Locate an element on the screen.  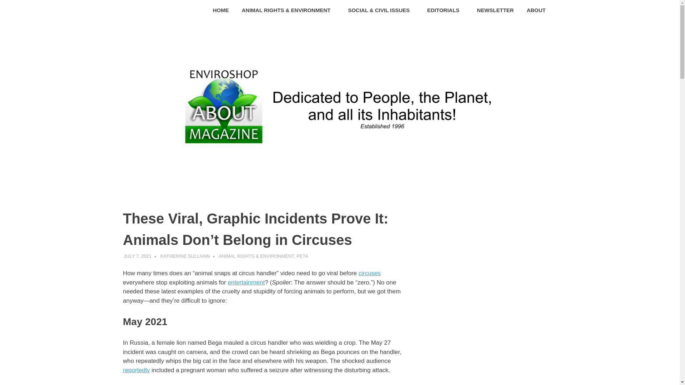
HOME is located at coordinates (221, 11).